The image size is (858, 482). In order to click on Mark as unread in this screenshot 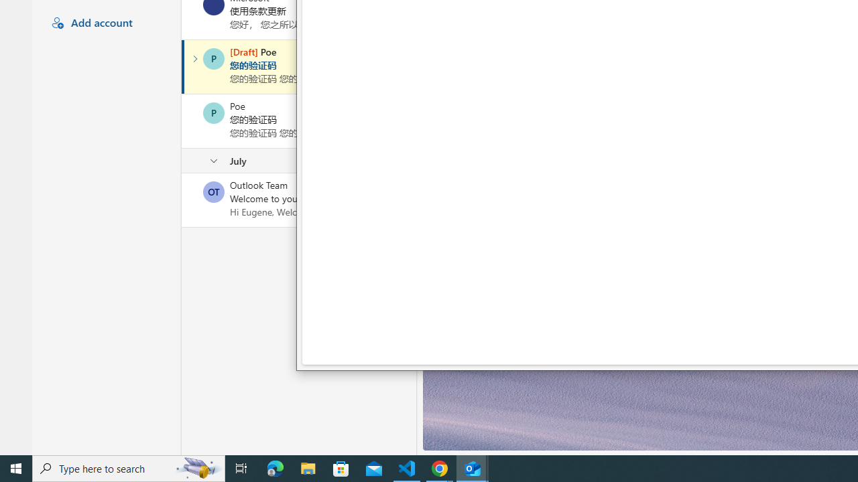, I will do `click(183, 200)`.